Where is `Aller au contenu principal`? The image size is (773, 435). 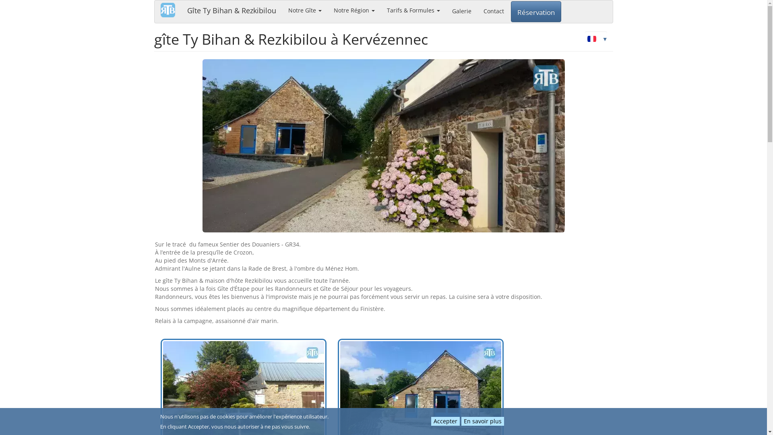
Aller au contenu principal is located at coordinates (0, 0).